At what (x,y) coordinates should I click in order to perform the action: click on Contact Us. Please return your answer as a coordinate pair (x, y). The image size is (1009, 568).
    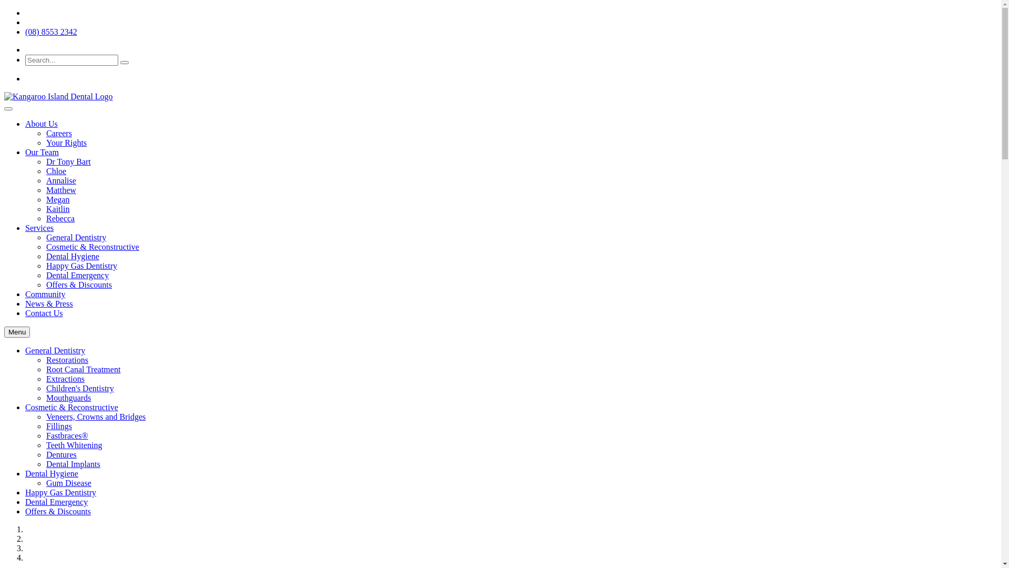
    Looking at the image, I should click on (44, 313).